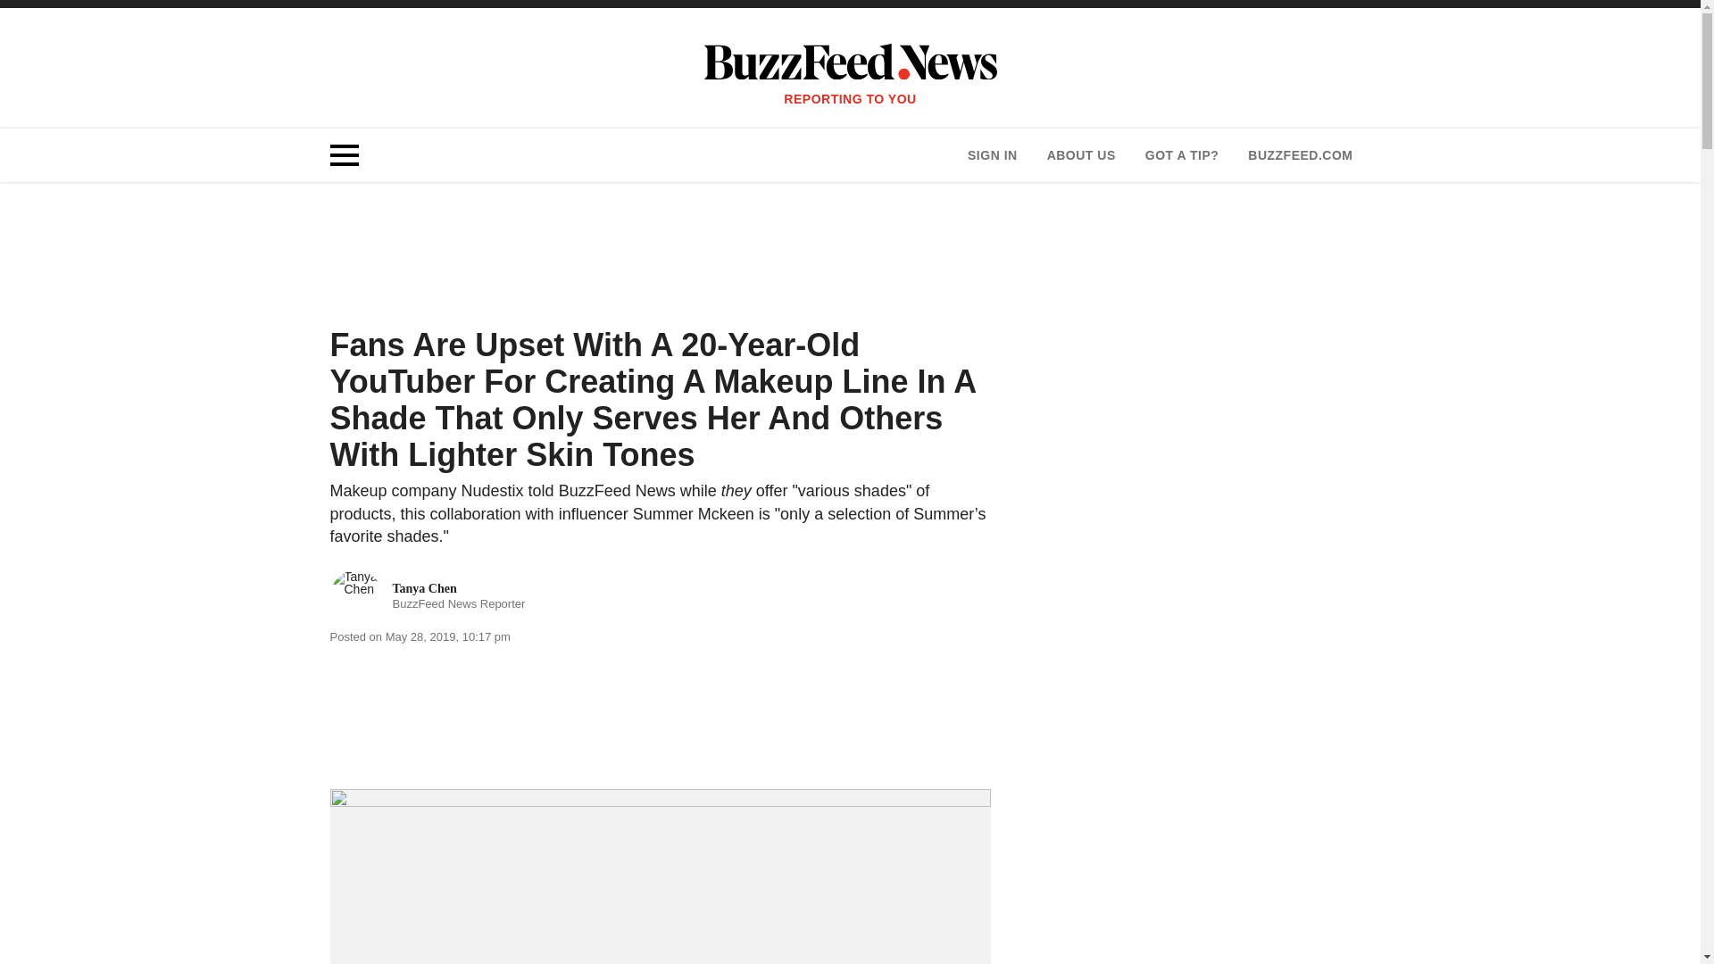  What do you see at coordinates (1300, 155) in the screenshot?
I see `ABOUT US` at bounding box center [1300, 155].